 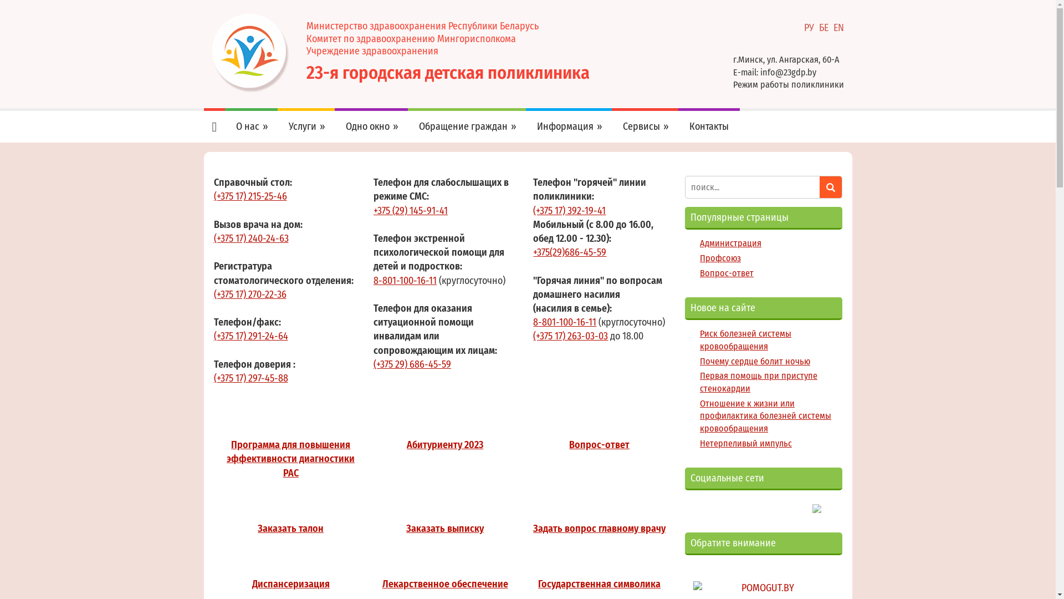 What do you see at coordinates (571, 336) in the screenshot?
I see `(+375 17) 263-03-03` at bounding box center [571, 336].